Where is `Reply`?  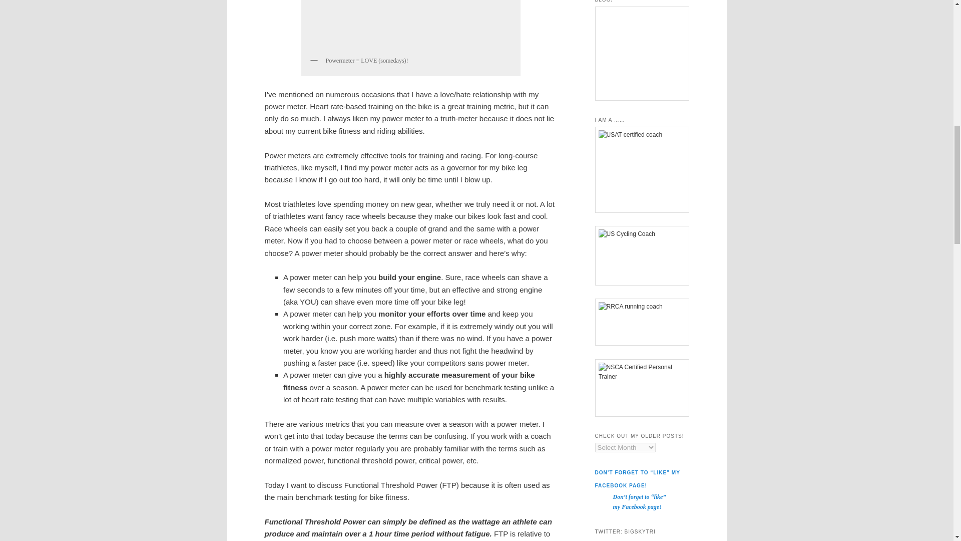 Reply is located at coordinates (617, 540).